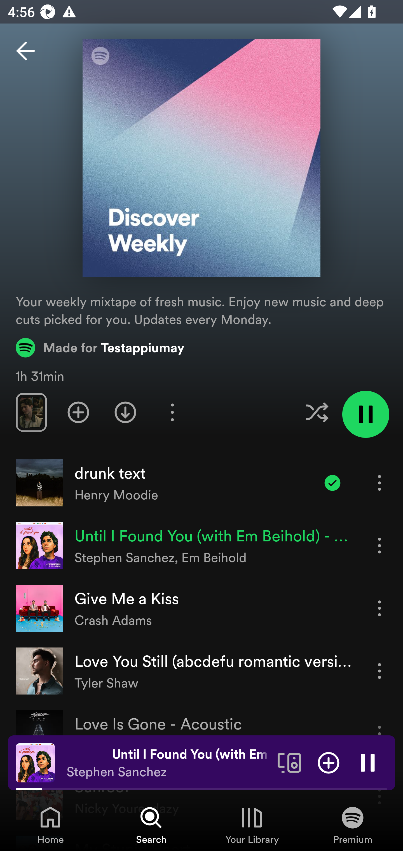 This screenshot has width=403, height=851. Describe the element at coordinates (125, 412) in the screenshot. I see `Download` at that location.